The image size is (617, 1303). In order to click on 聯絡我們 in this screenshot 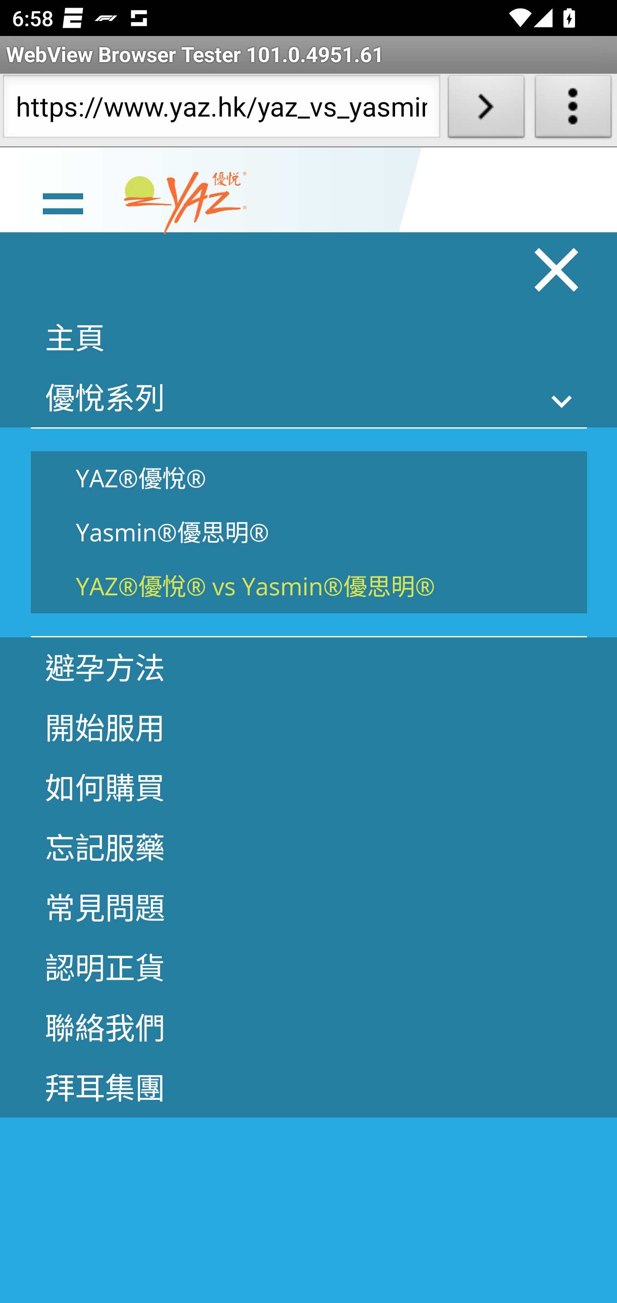, I will do `click(308, 1027)`.